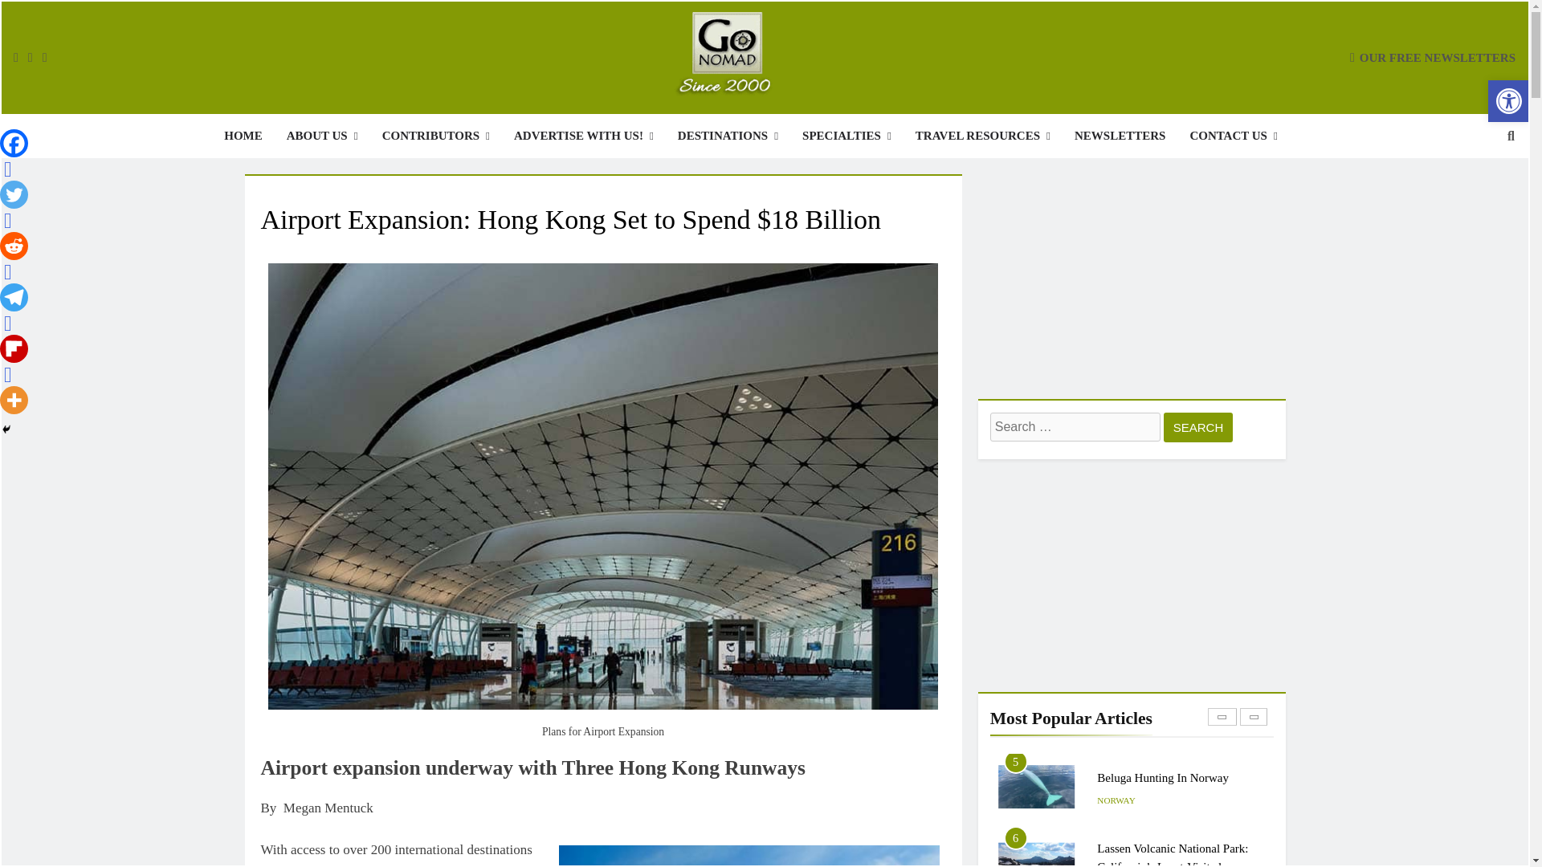 This screenshot has height=867, width=1542. I want to click on Search, so click(1198, 427).